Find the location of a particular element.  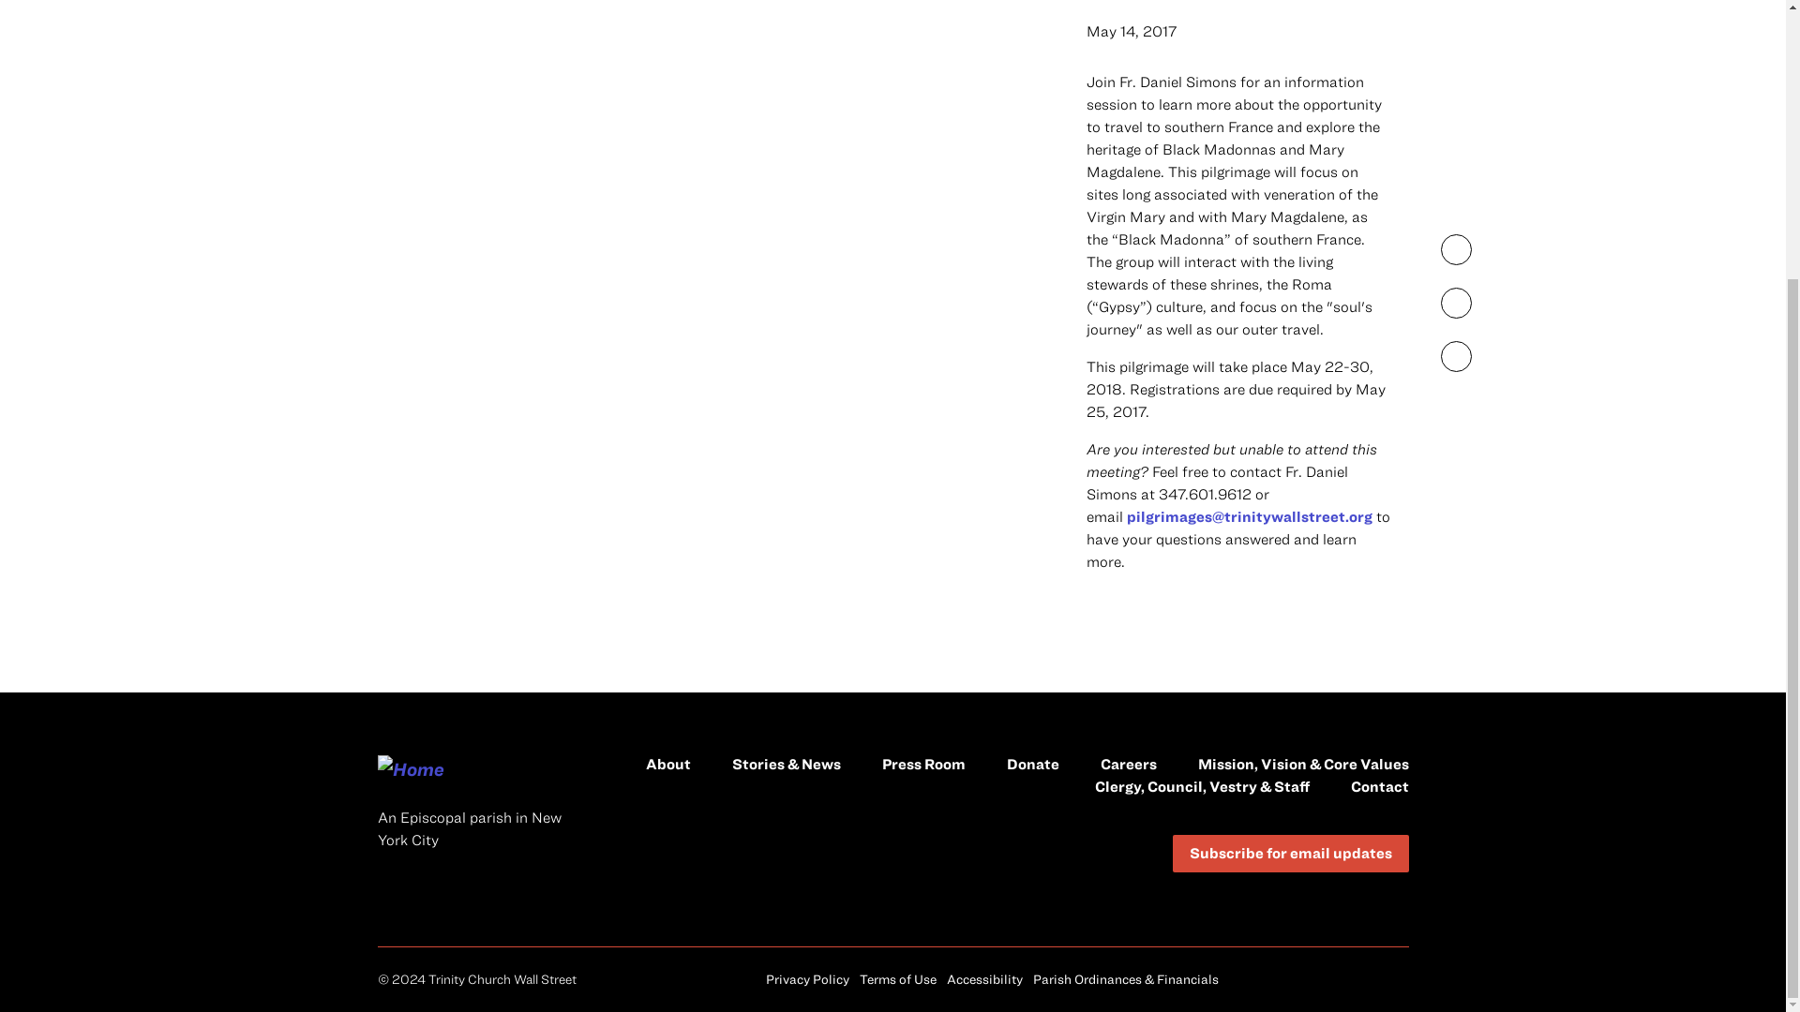

Contact is located at coordinates (1378, 785).